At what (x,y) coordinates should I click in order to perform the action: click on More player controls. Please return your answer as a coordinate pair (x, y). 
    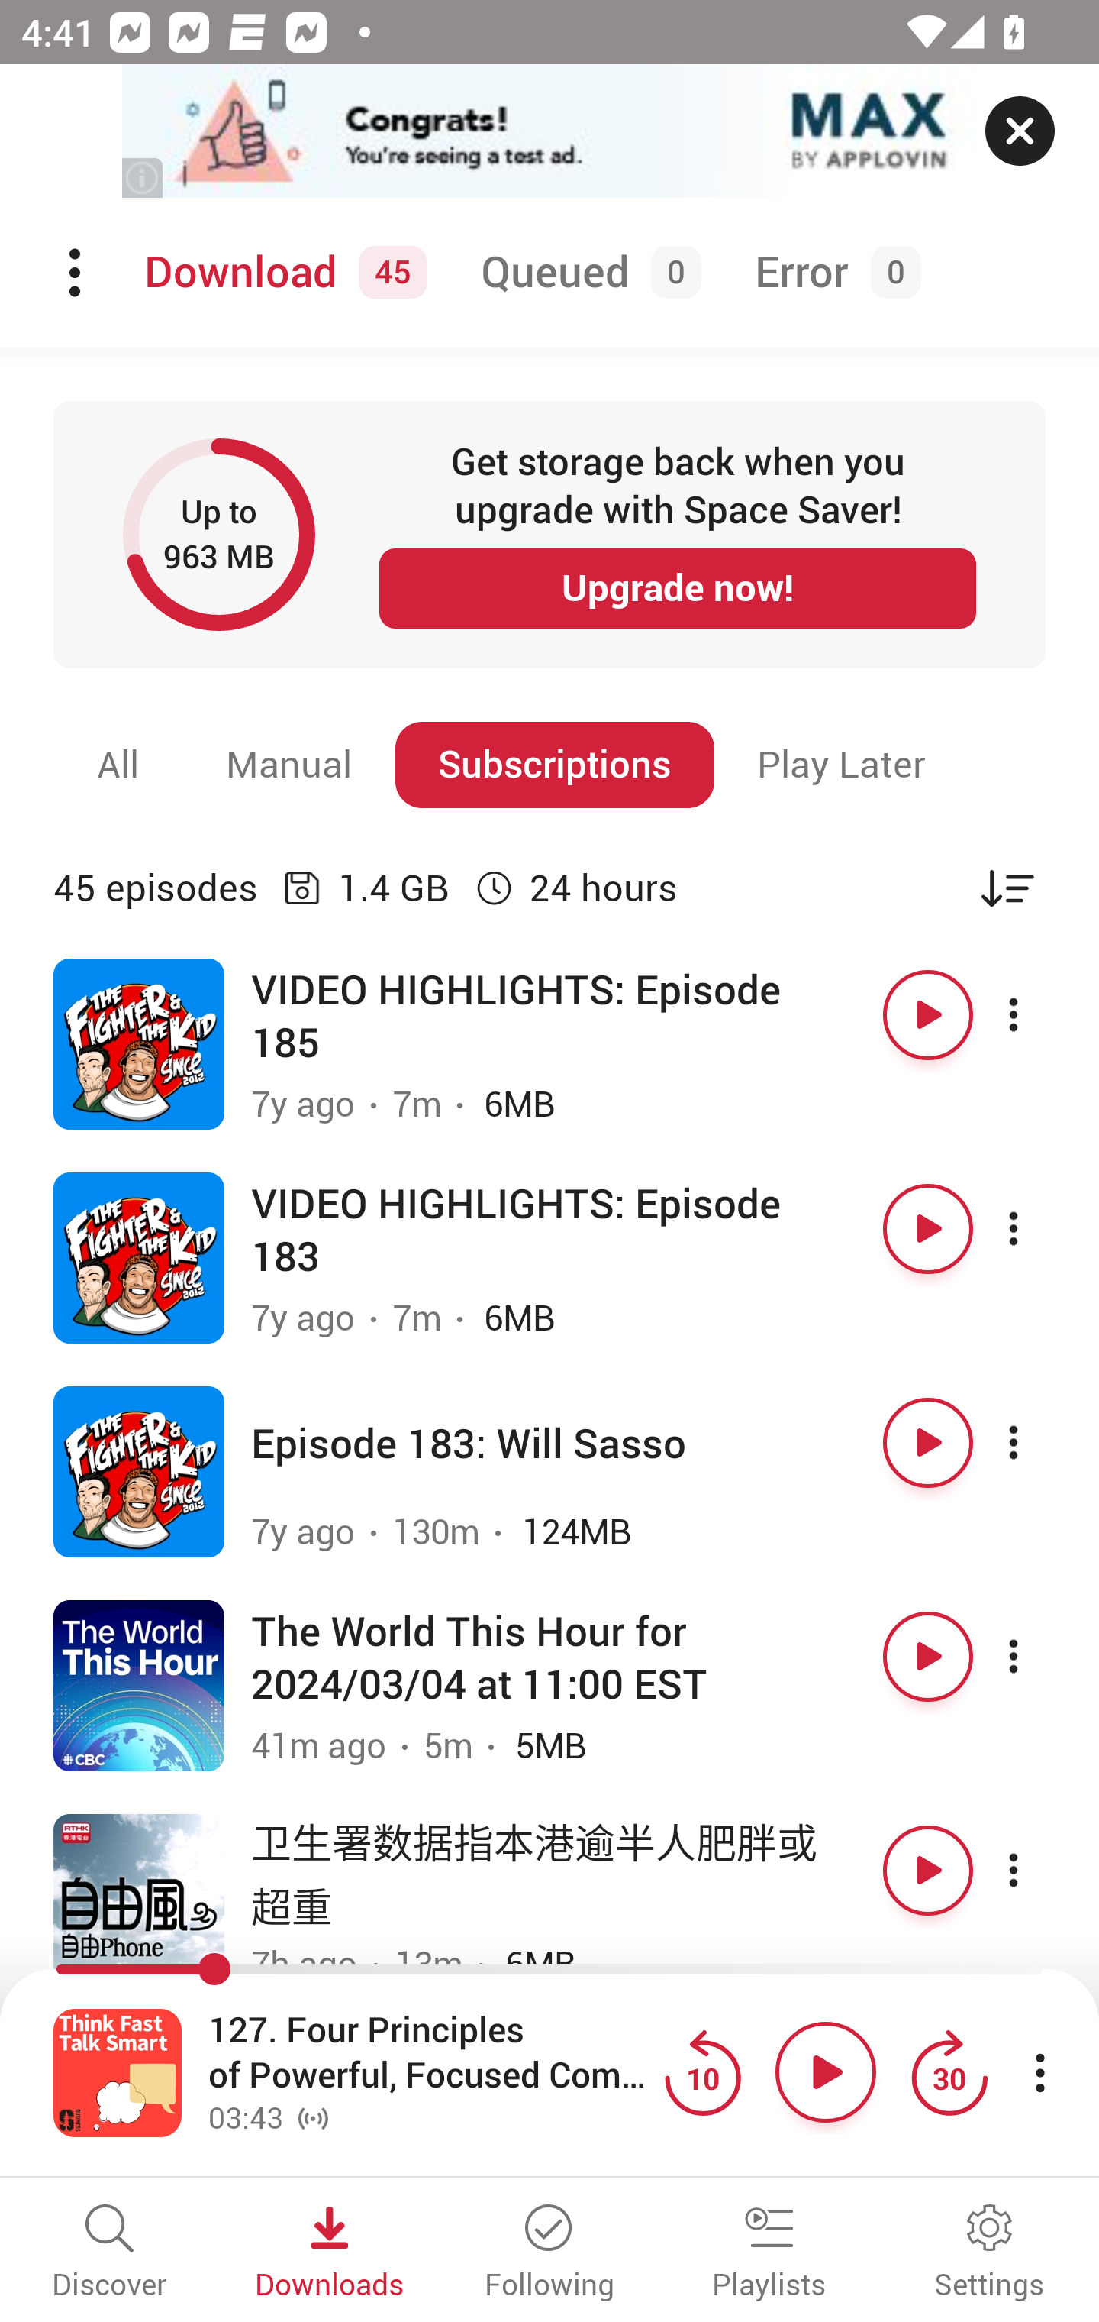
    Looking at the image, I should click on (1039, 2071).